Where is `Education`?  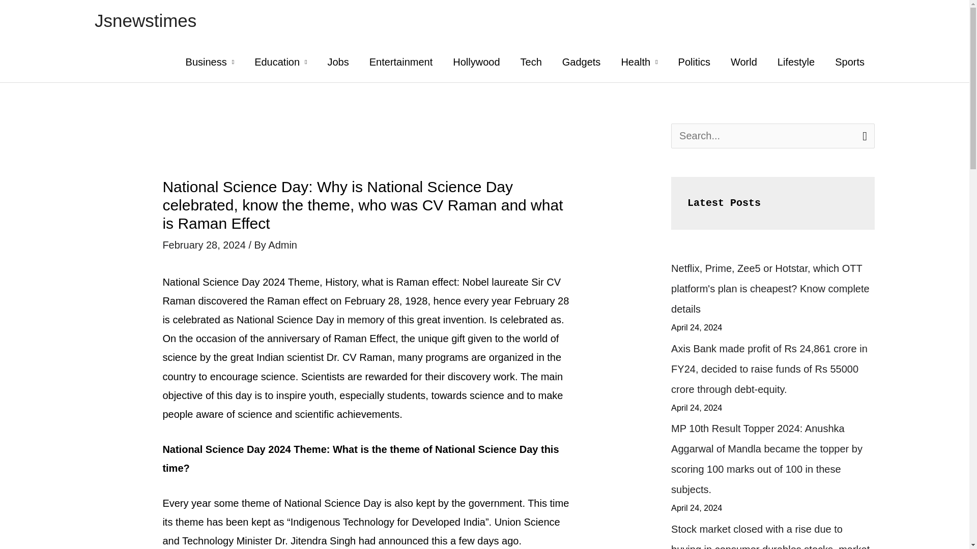
Education is located at coordinates (280, 62).